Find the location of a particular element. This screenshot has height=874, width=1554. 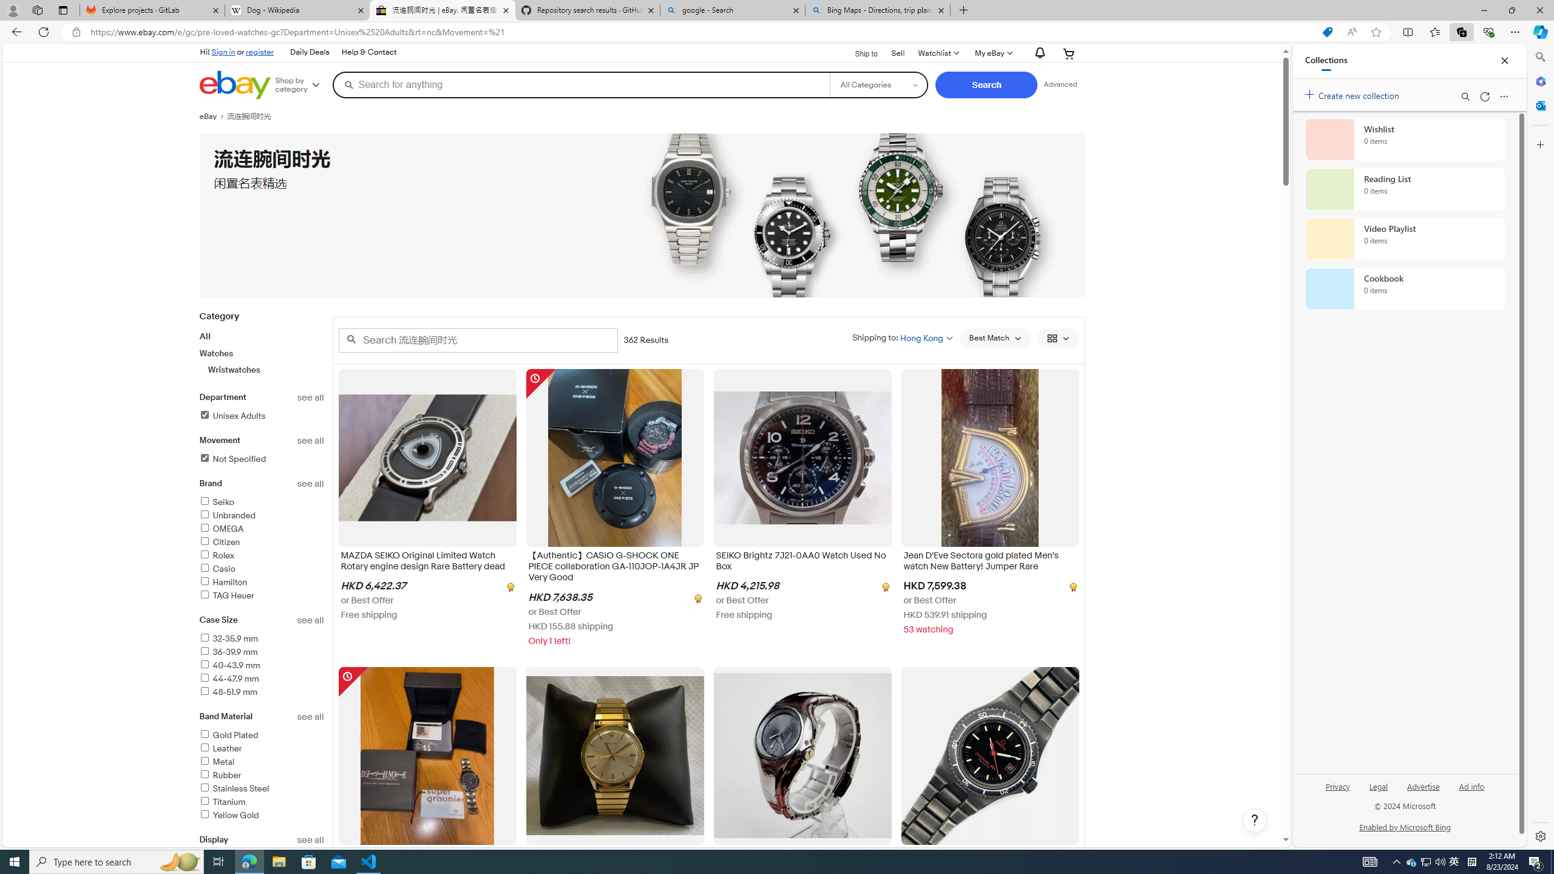

Privacy is located at coordinates (1337, 791).